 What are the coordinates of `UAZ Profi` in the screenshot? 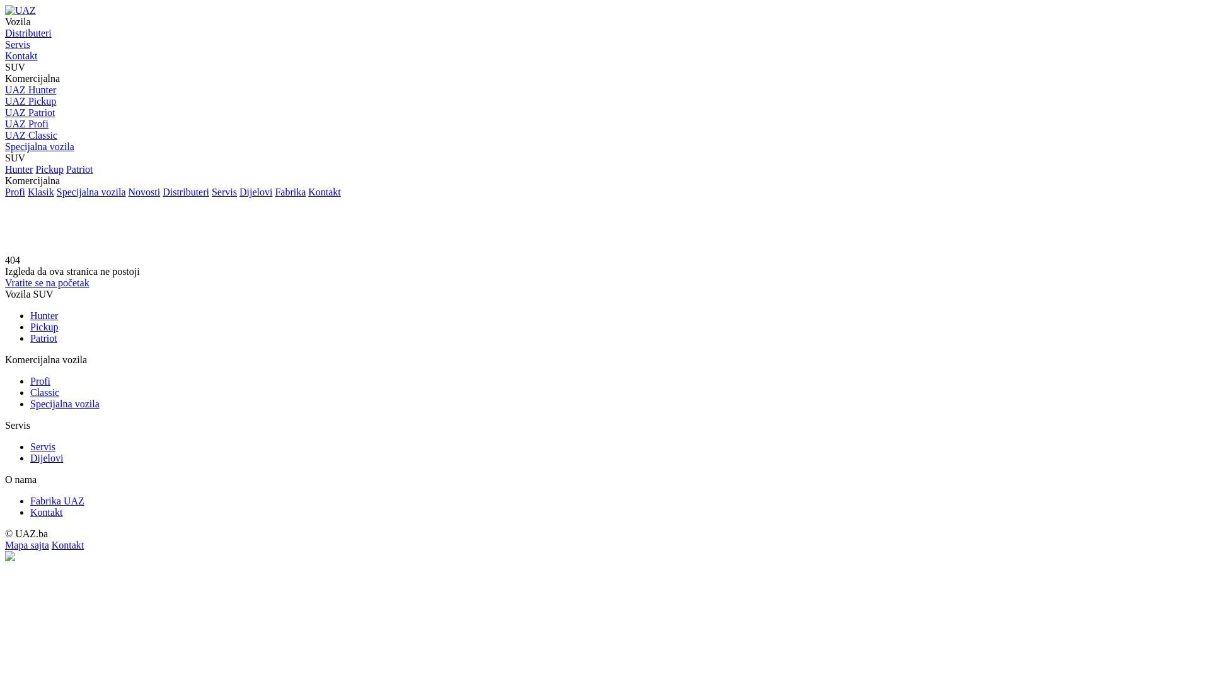 It's located at (605, 124).